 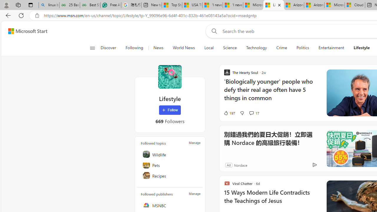 What do you see at coordinates (355, 5) in the screenshot?
I see `Cloud Computing Services | Microsoft Azure` at bounding box center [355, 5].